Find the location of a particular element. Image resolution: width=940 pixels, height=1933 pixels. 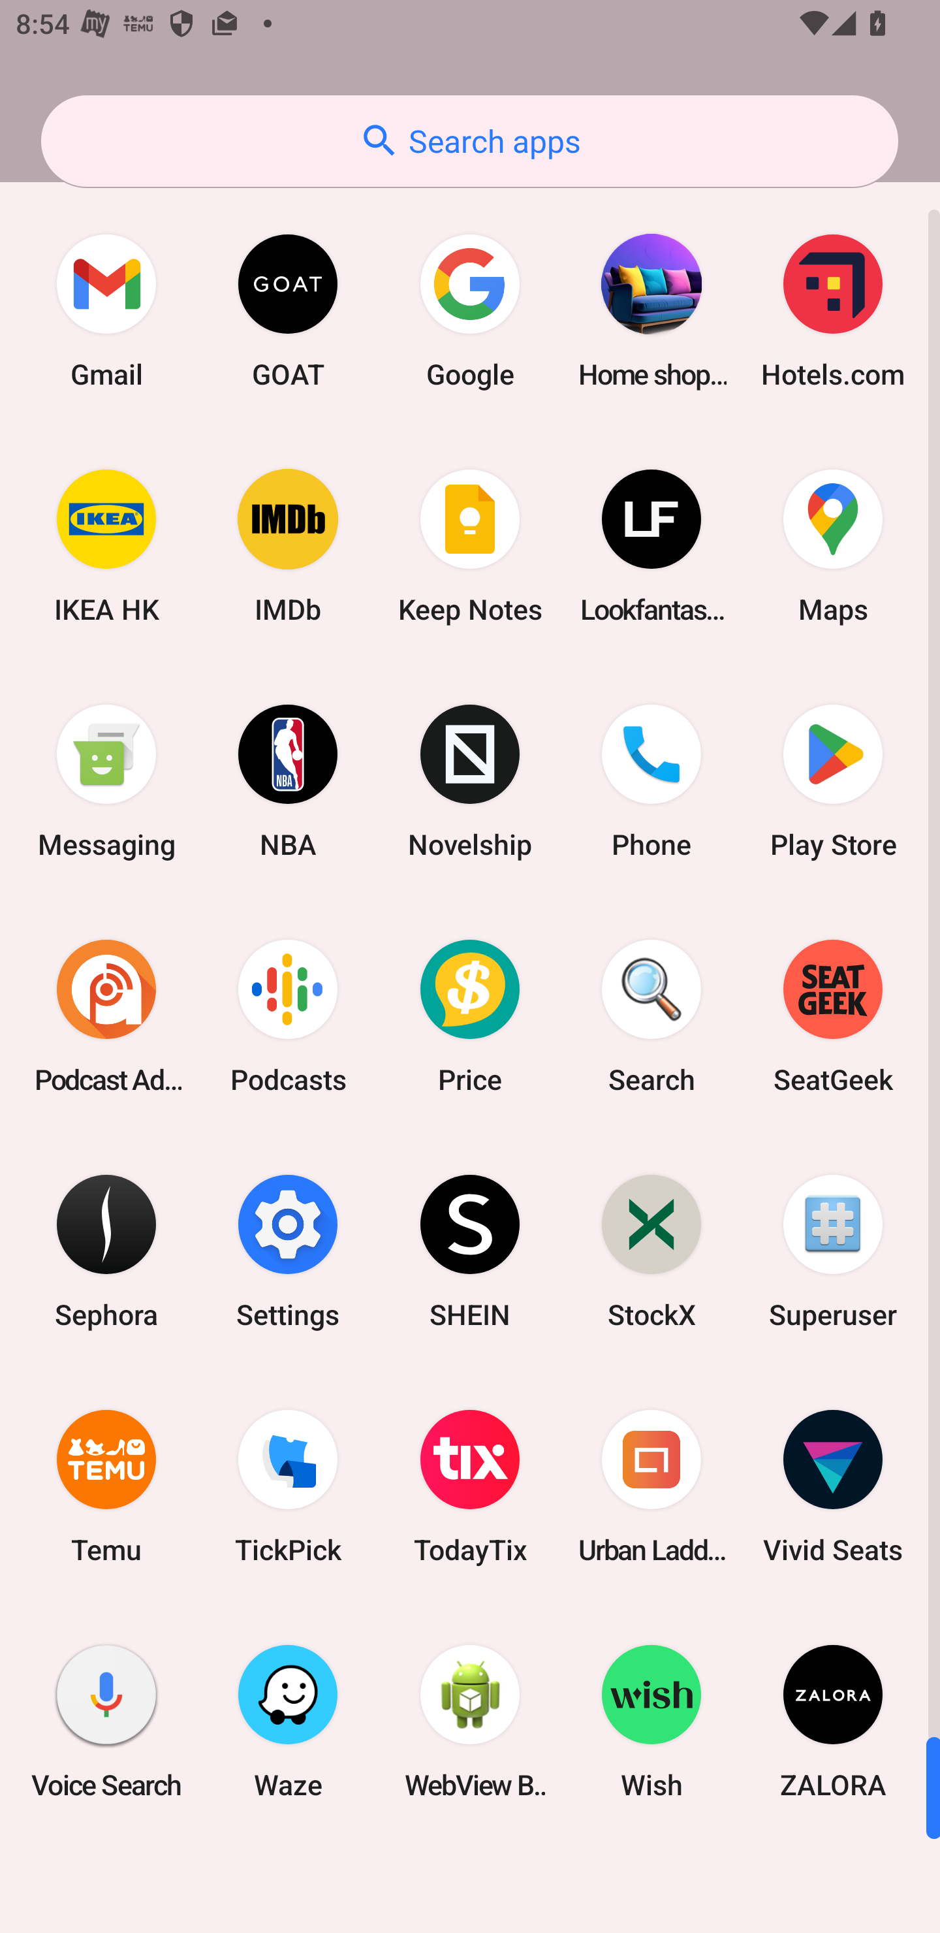

Novelship is located at coordinates (470, 781).